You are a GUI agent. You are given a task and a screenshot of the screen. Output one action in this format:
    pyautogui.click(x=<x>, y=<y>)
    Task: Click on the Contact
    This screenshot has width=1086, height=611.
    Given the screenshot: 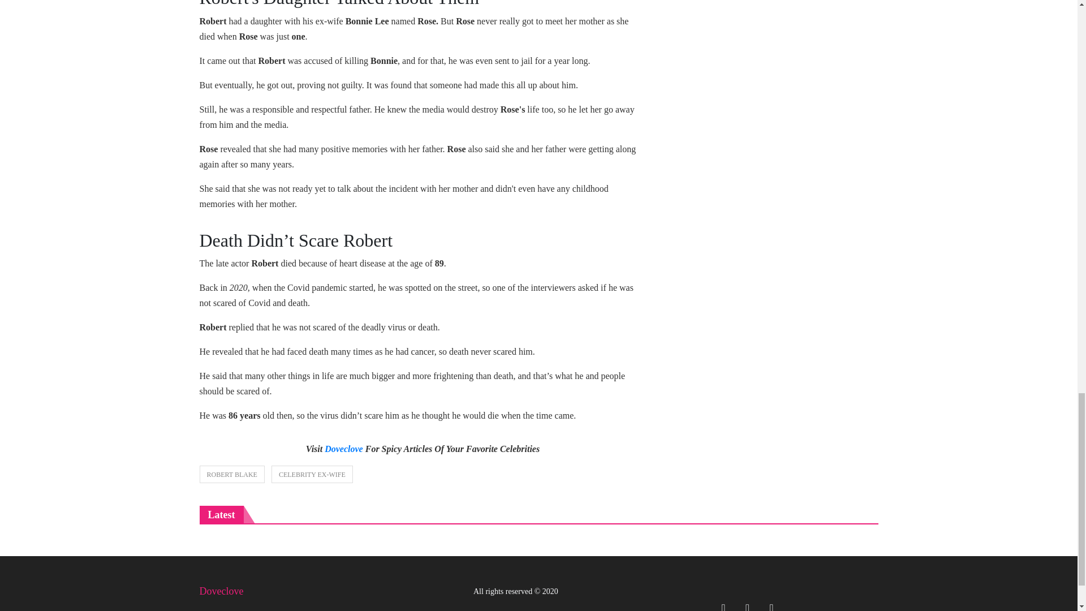 What is the action you would take?
    pyautogui.click(x=334, y=610)
    